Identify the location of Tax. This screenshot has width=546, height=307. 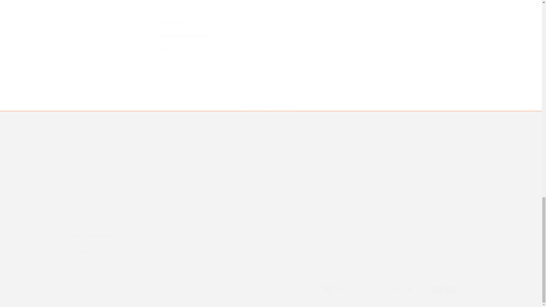
(271, 51).